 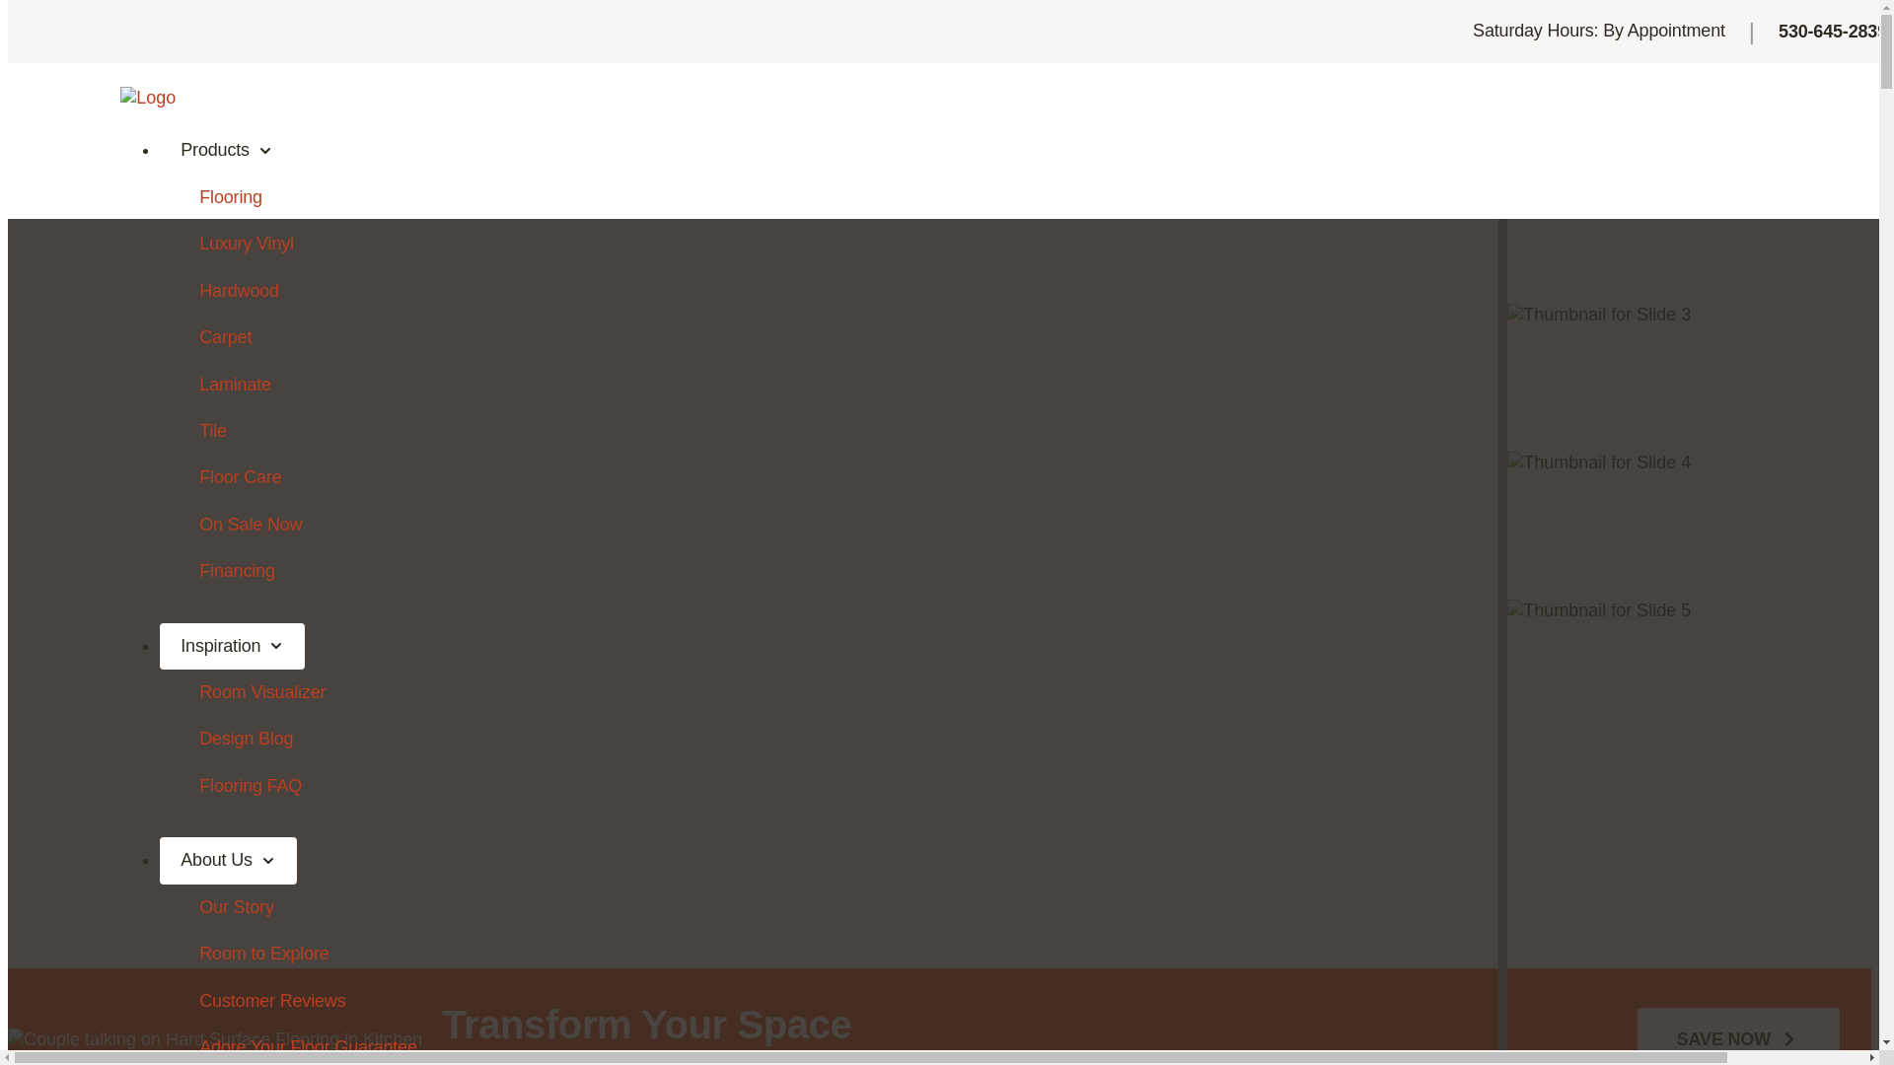 What do you see at coordinates (990, 1002) in the screenshot?
I see `Customer Reviews` at bounding box center [990, 1002].